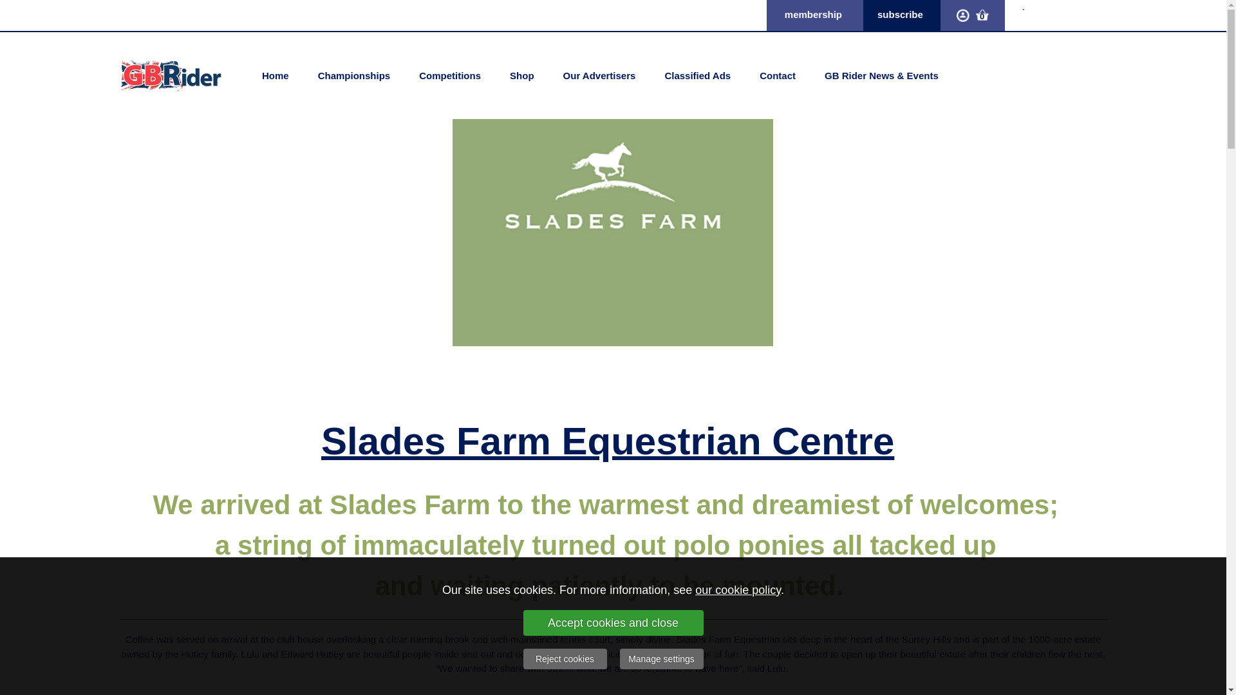 Image resolution: width=1236 pixels, height=695 pixels. What do you see at coordinates (599, 75) in the screenshot?
I see `Our Advertisers` at bounding box center [599, 75].